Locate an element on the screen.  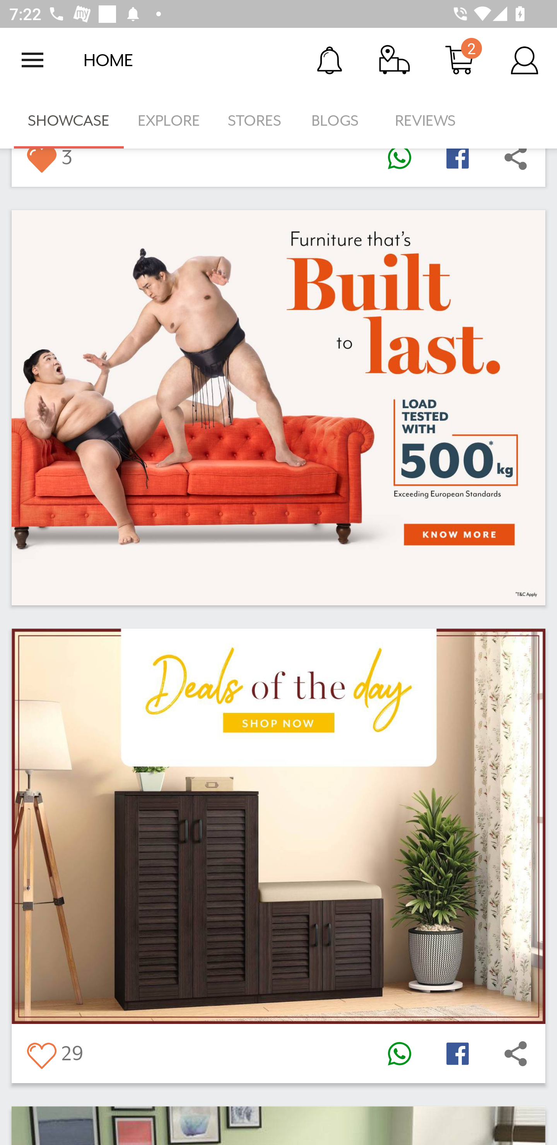
 is located at coordinates (399, 163).